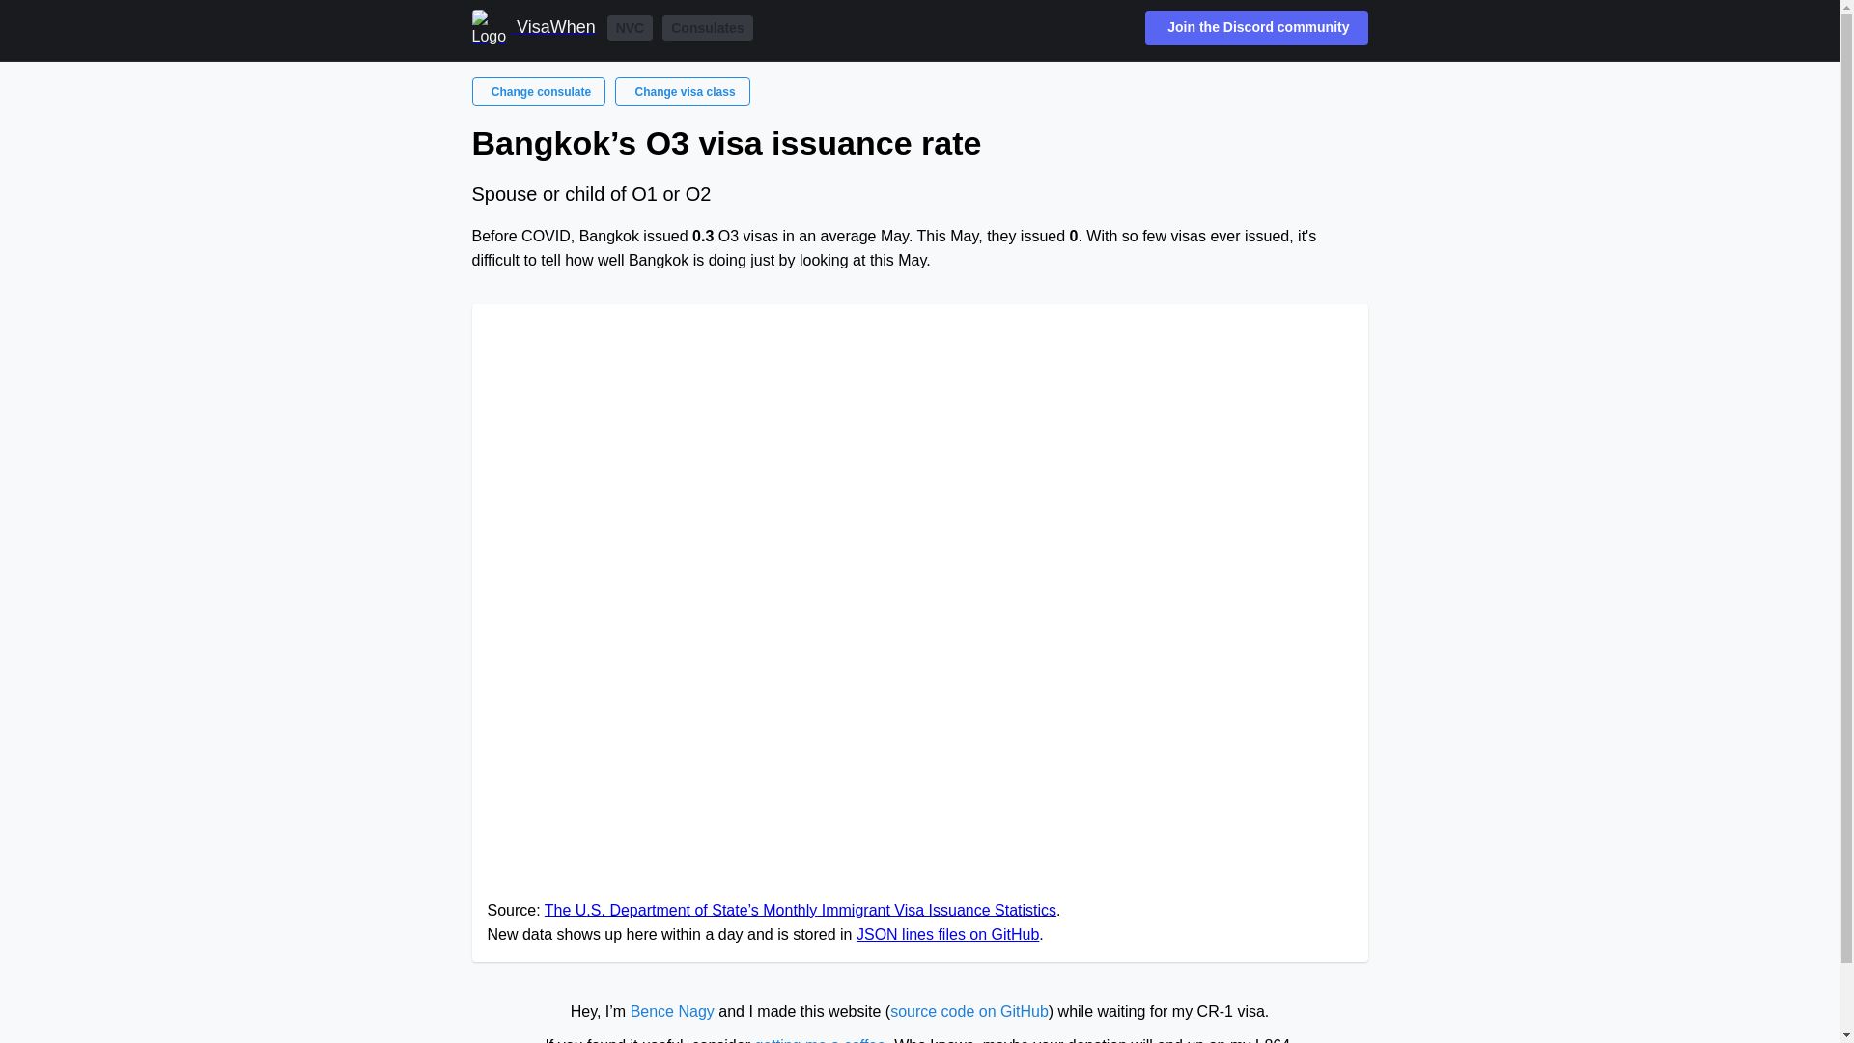  Describe the element at coordinates (969, 1011) in the screenshot. I see `source code on GitHub` at that location.